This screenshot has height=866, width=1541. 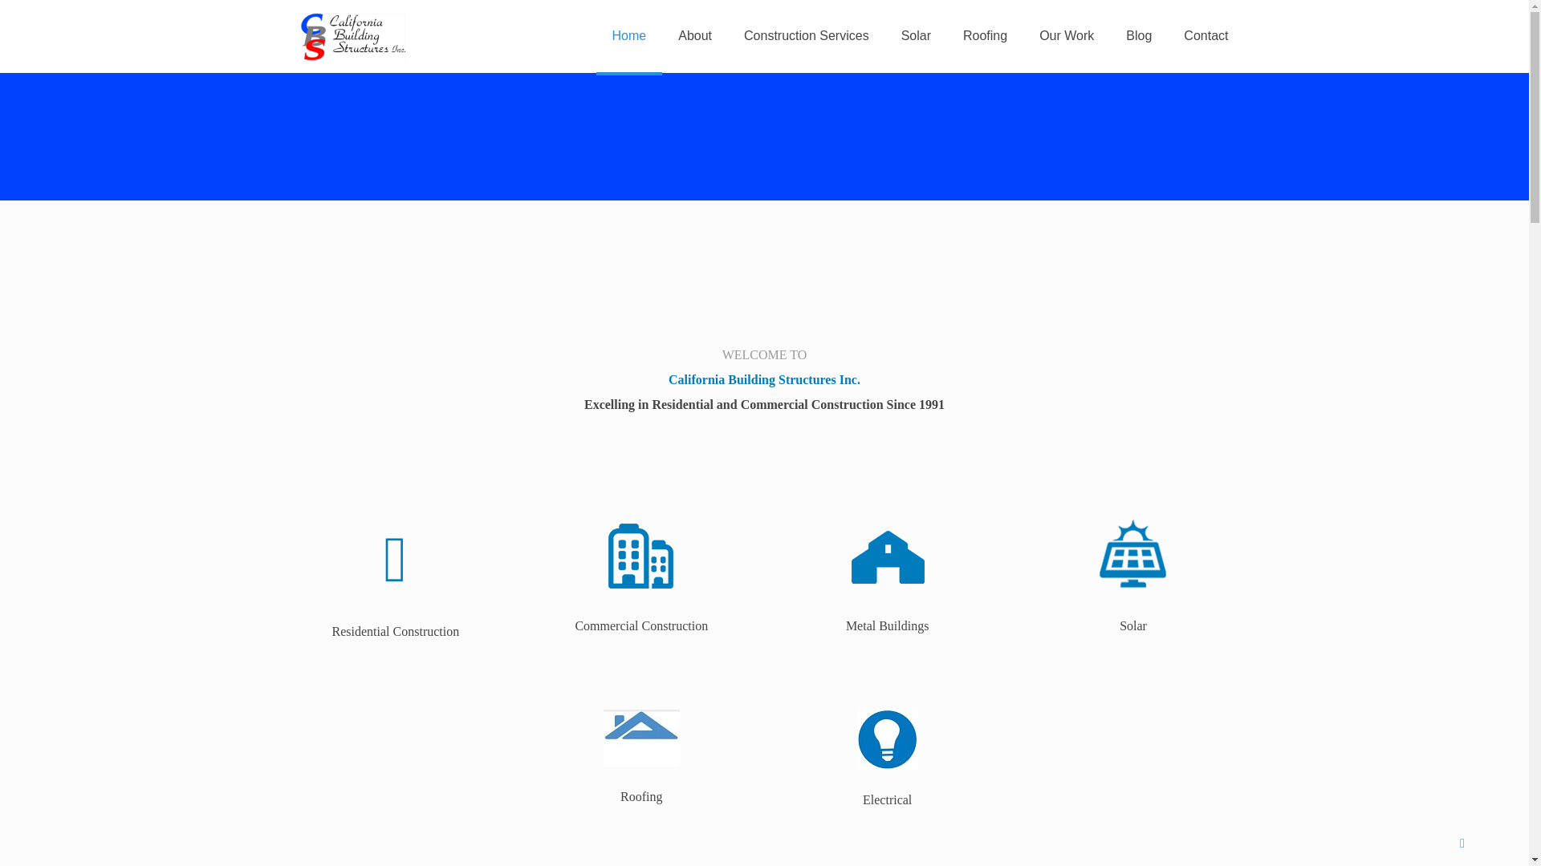 I want to click on Commercial Construction, so click(x=640, y=587).